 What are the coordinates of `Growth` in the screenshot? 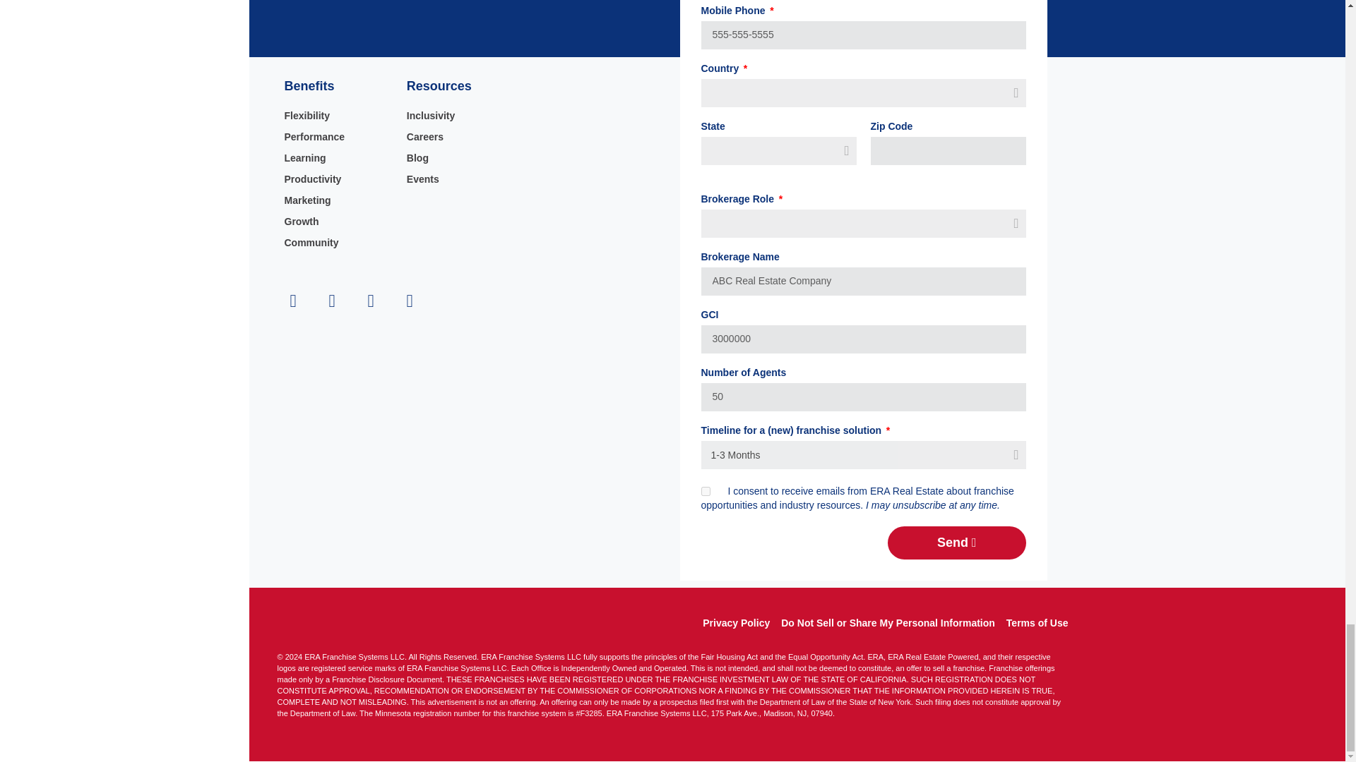 It's located at (338, 222).